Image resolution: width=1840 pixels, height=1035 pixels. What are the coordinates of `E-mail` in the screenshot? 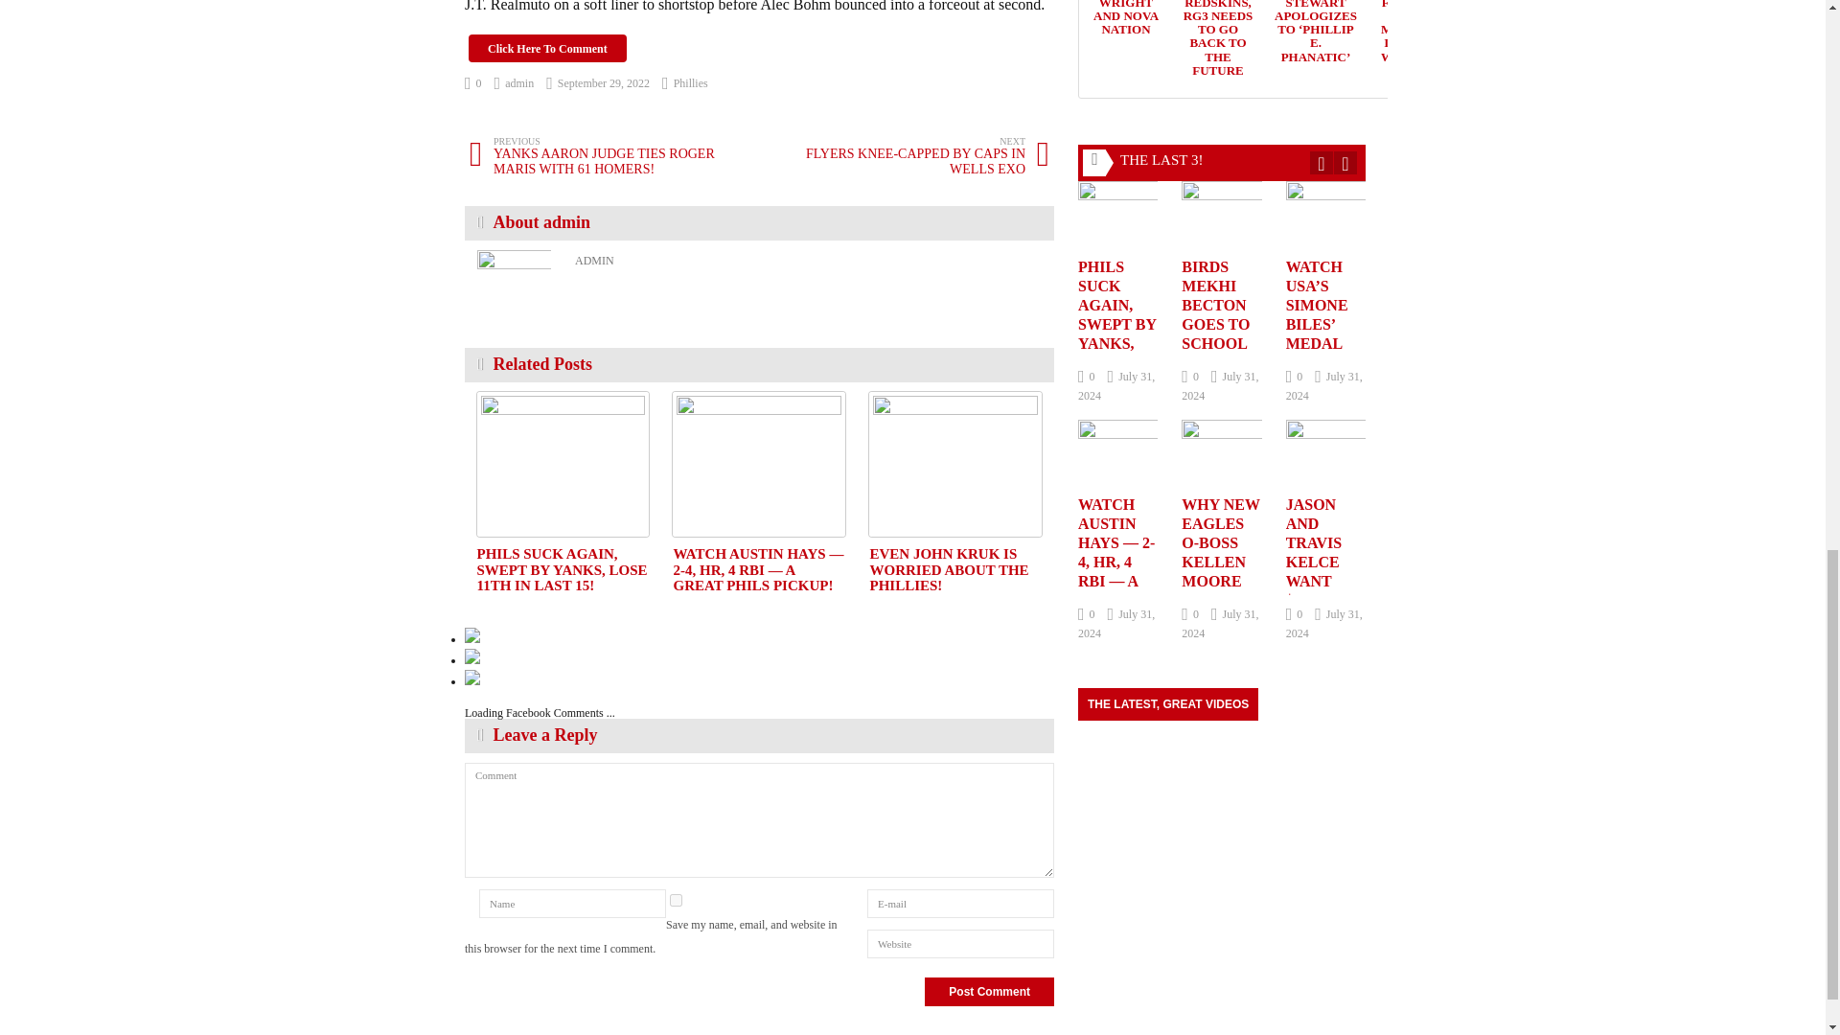 It's located at (954, 464).